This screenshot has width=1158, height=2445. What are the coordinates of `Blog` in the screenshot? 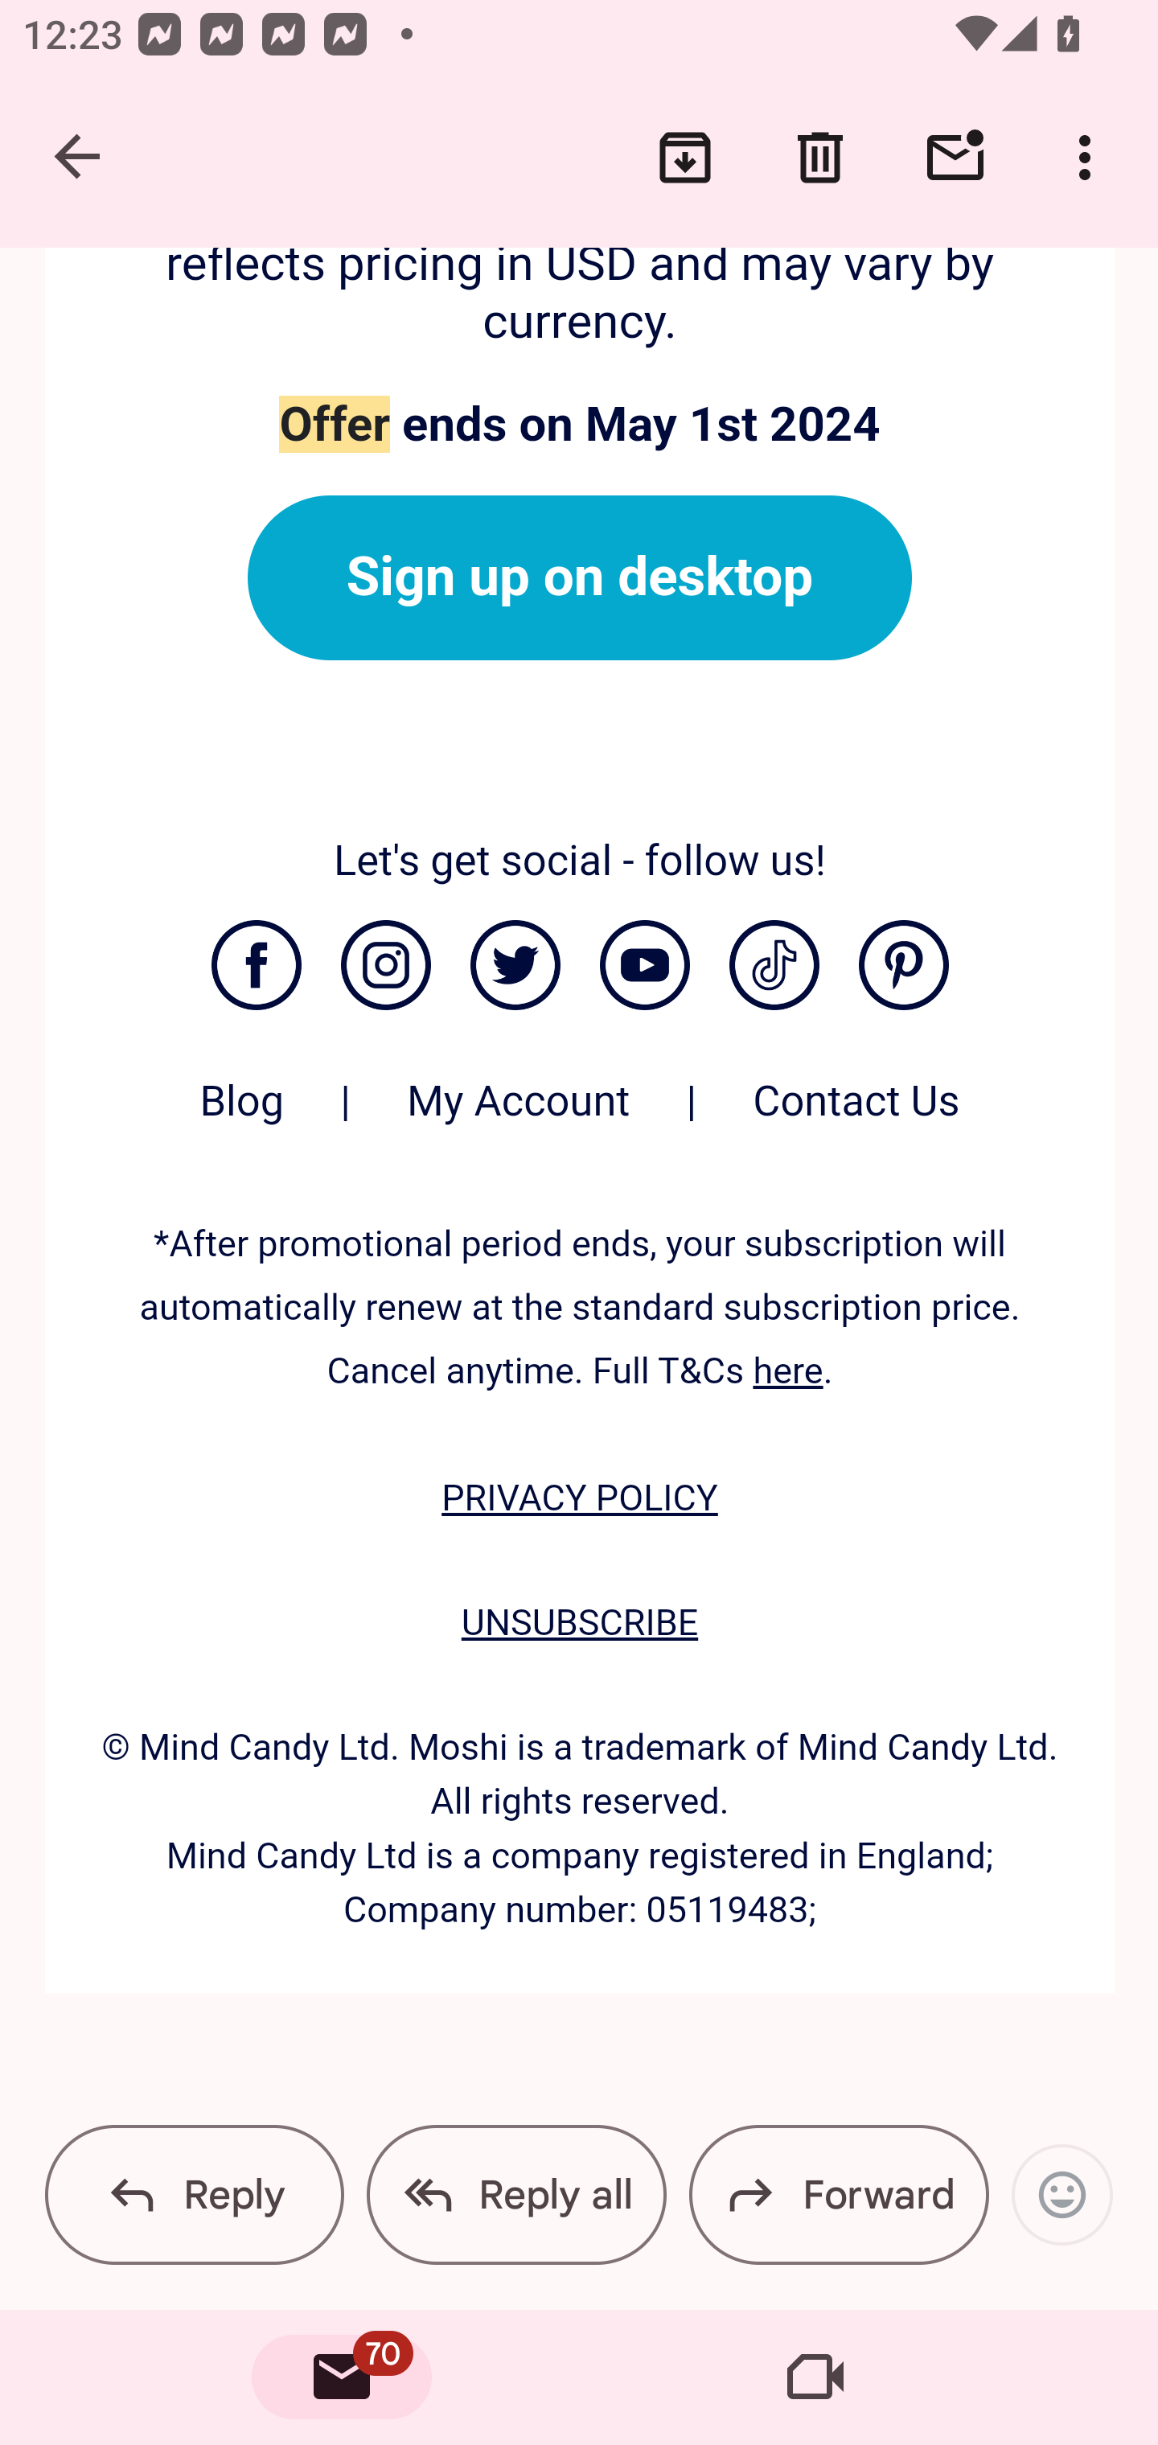 It's located at (242, 1116).